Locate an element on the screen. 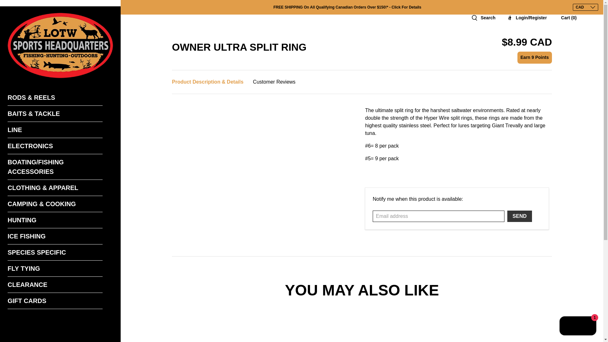  JPY is located at coordinates (585, 80).